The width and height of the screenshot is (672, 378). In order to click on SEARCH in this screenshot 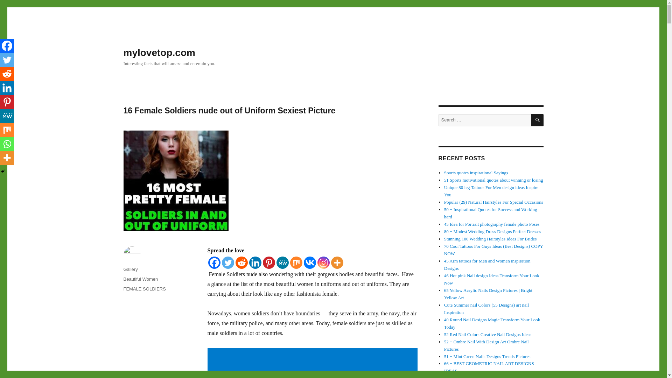, I will do `click(538, 120)`.